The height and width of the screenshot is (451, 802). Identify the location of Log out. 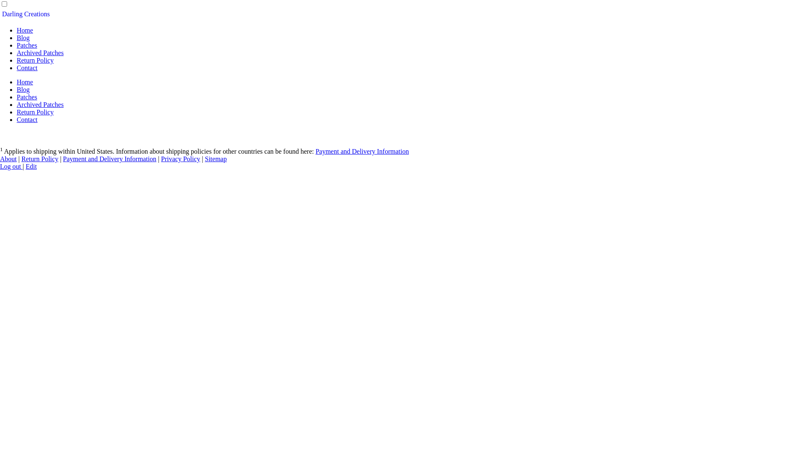
(11, 166).